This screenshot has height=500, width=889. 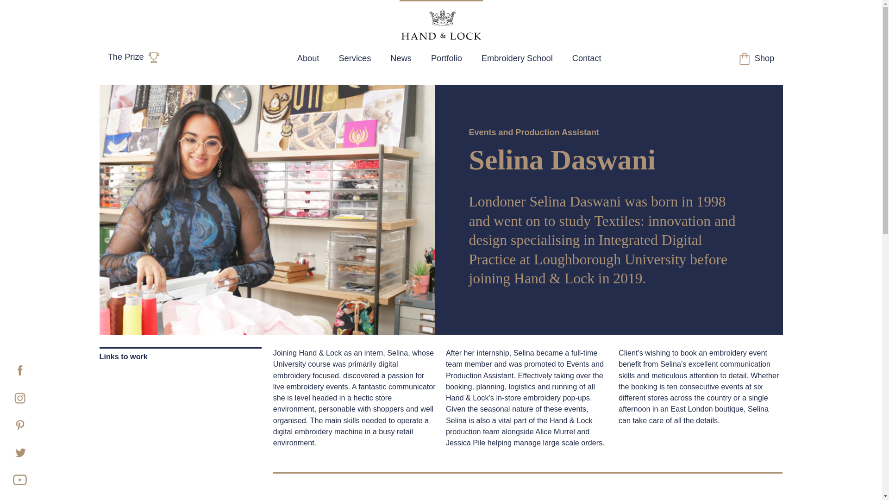 I want to click on About, so click(x=308, y=59).